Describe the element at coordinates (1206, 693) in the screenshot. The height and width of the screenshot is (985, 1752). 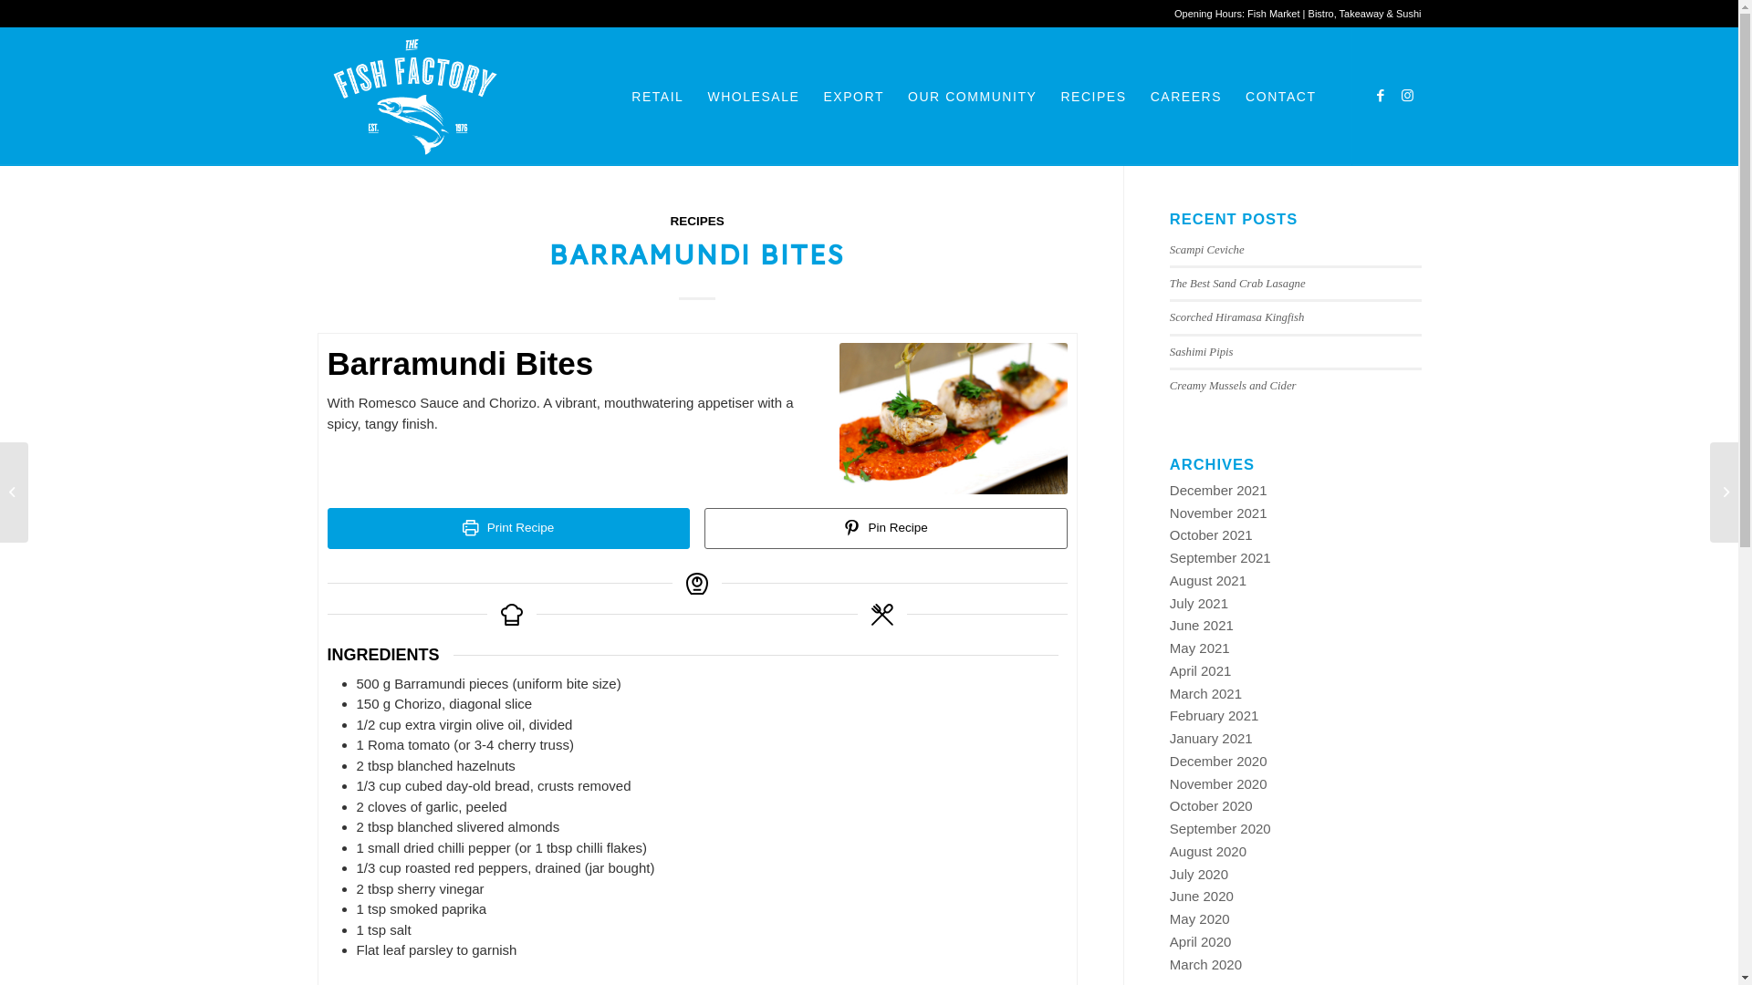
I see `March 2021` at that location.